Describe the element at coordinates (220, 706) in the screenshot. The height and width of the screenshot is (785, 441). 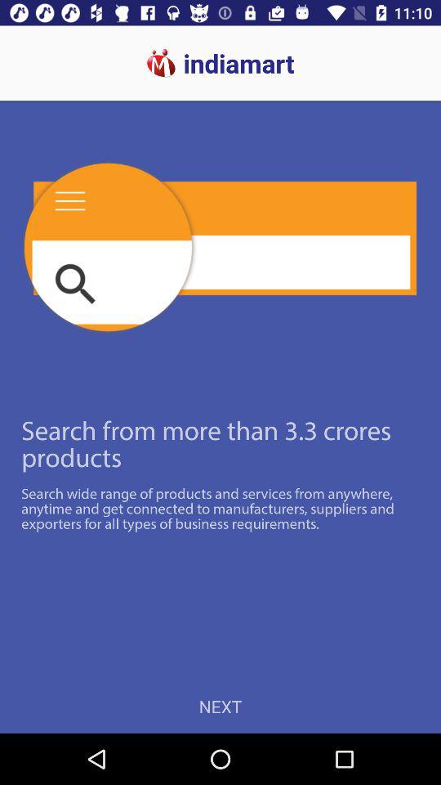
I see `choose the icon below the search wide range icon` at that location.